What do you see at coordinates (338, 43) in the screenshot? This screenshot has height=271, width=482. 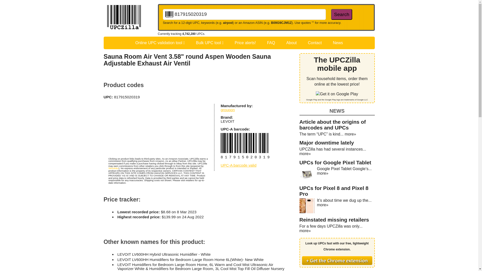 I see `News` at bounding box center [338, 43].